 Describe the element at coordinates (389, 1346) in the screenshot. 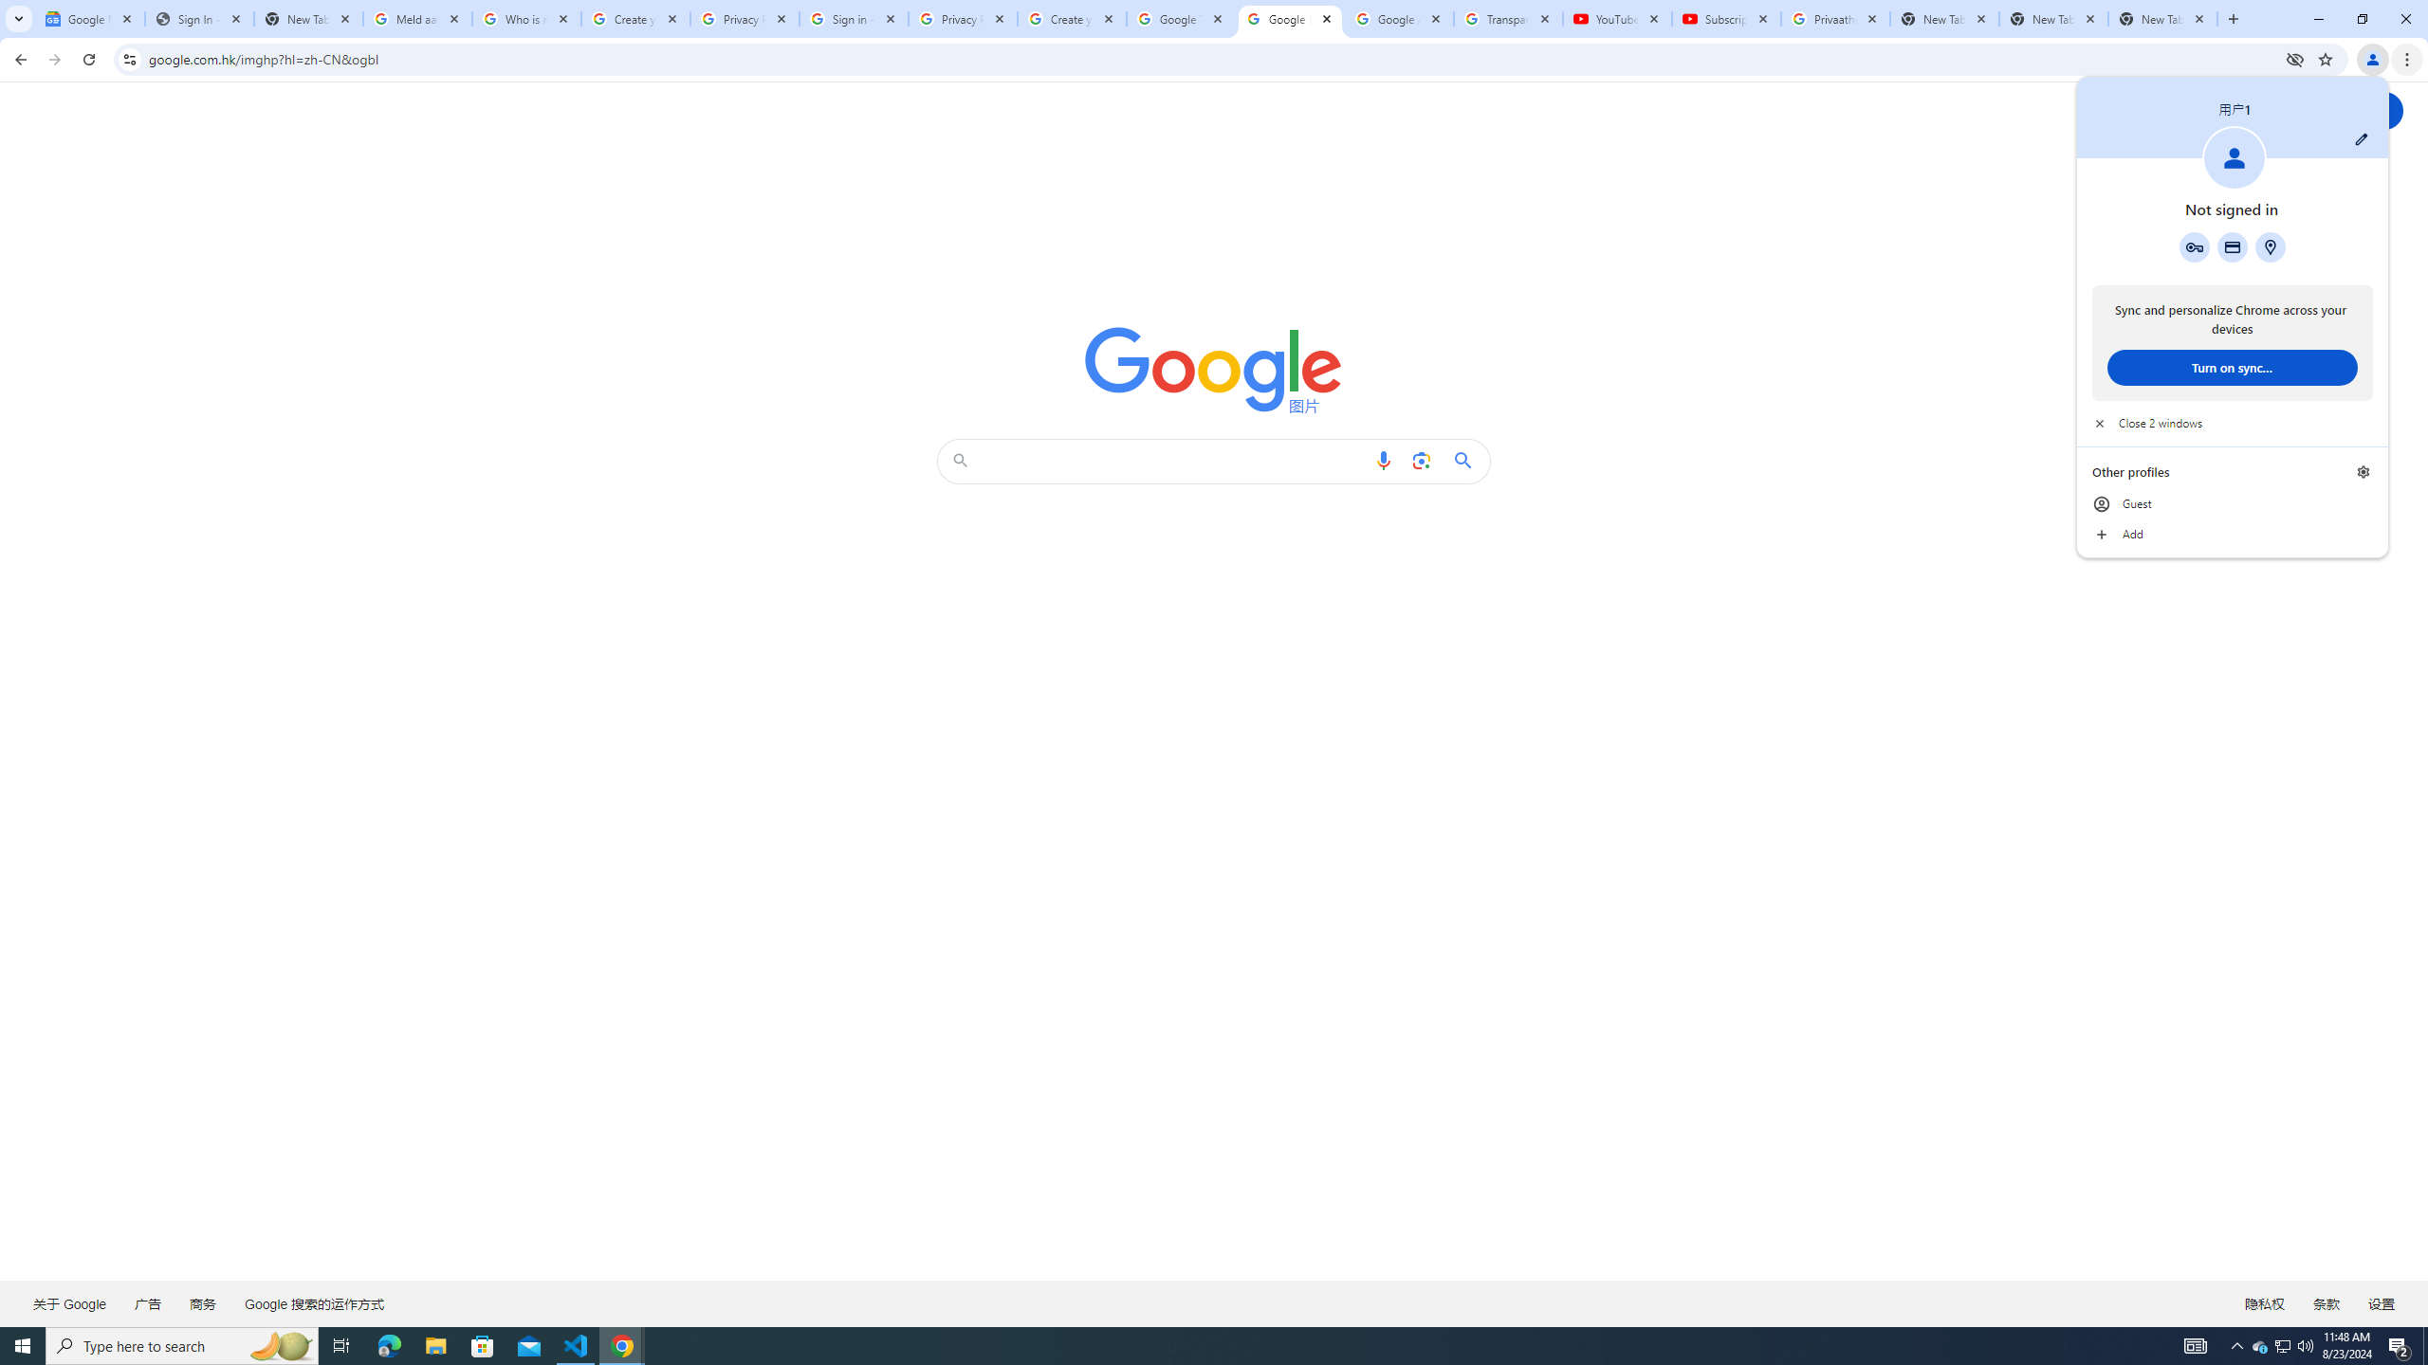

I see `Microsoft Edge` at that location.